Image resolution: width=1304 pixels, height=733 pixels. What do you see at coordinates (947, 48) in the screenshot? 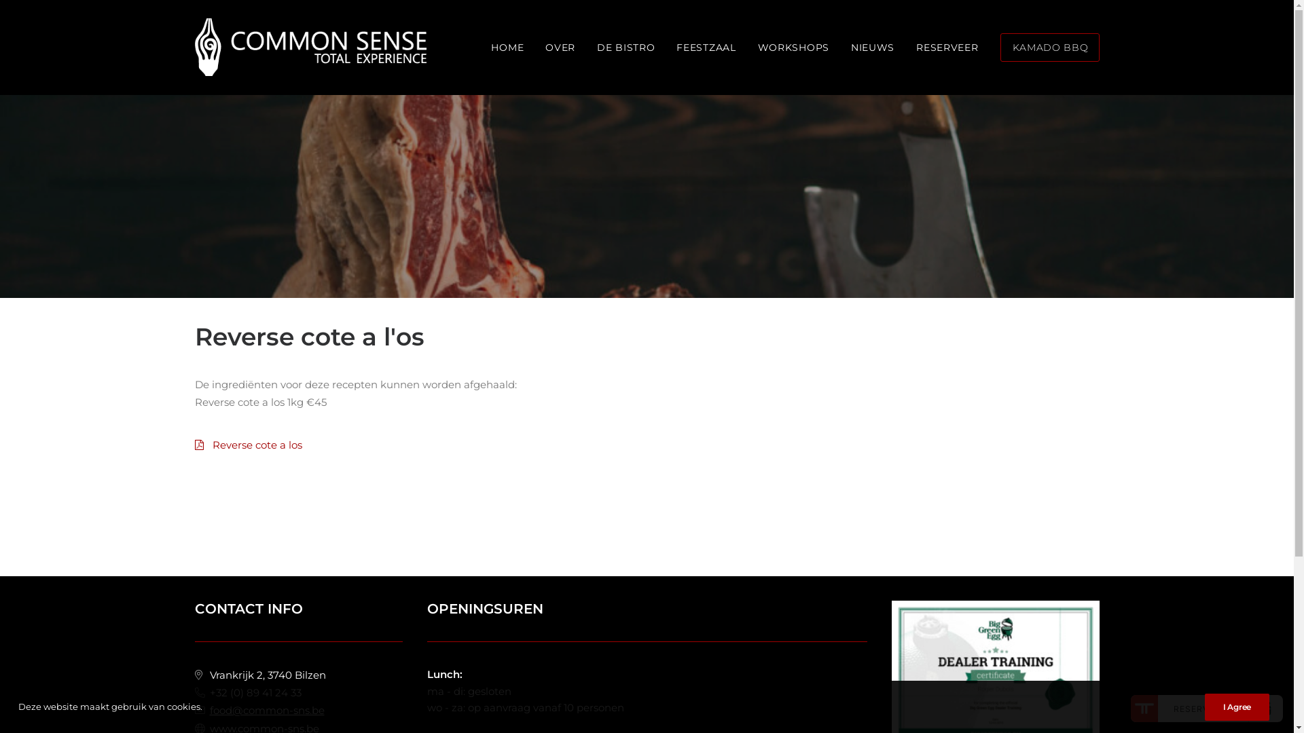
I see `RESERVEER` at bounding box center [947, 48].